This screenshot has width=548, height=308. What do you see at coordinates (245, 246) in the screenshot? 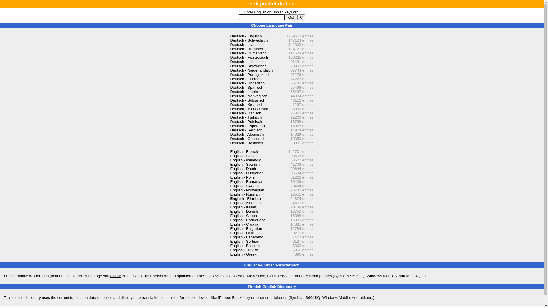
I see `English - Bosnian` at bounding box center [245, 246].